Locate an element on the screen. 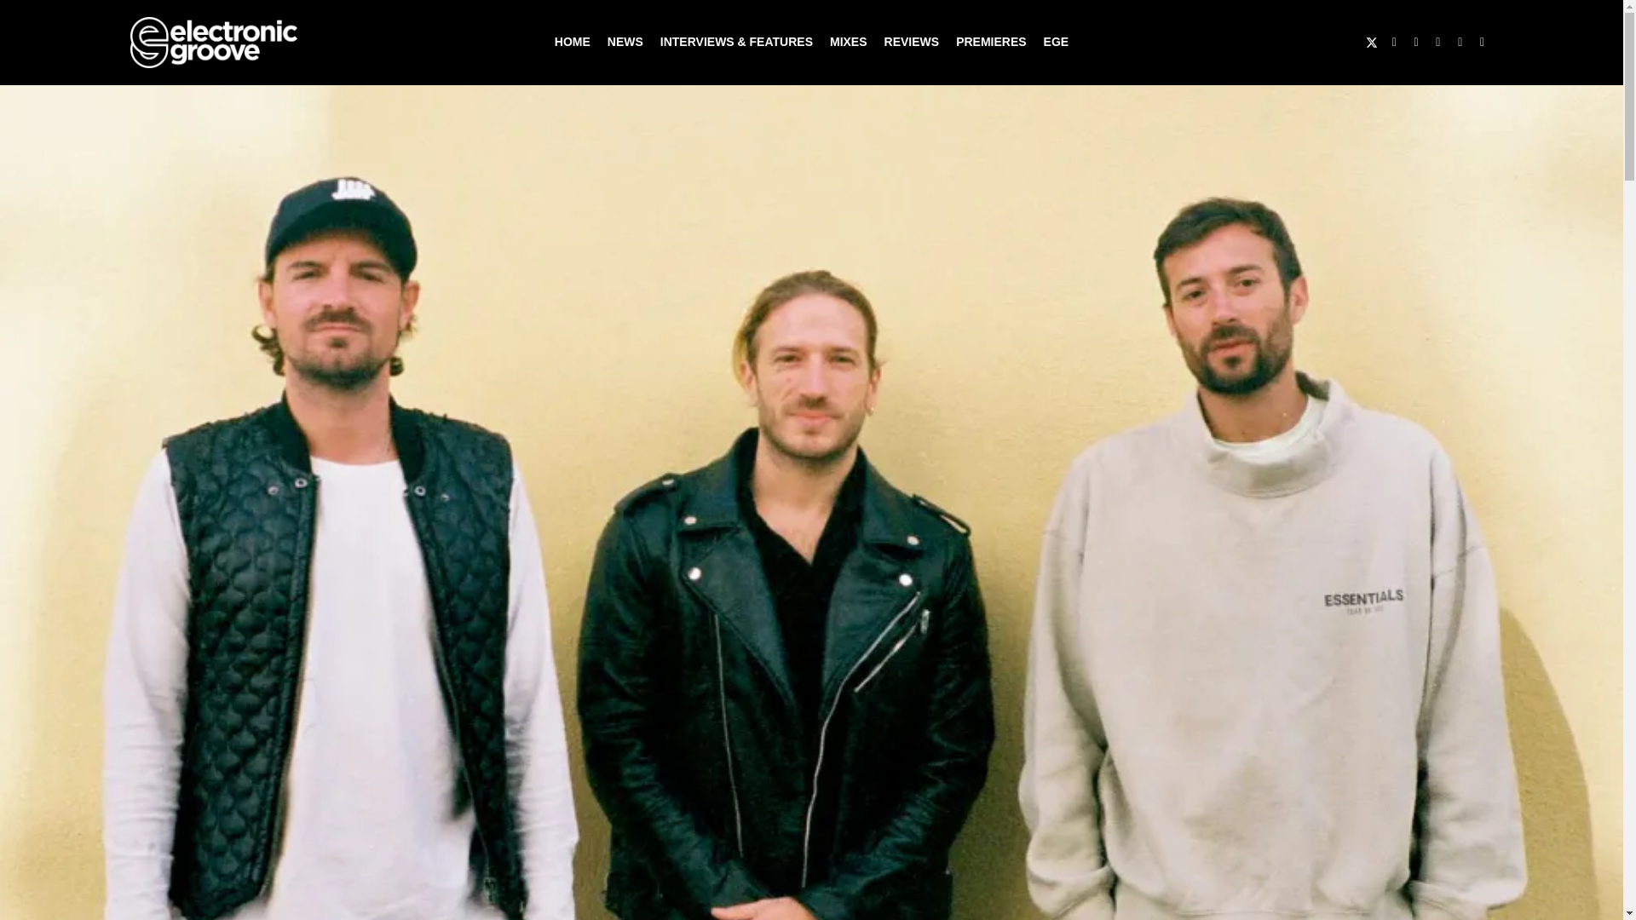 Image resolution: width=1636 pixels, height=920 pixels. Facebook is located at coordinates (1394, 42).